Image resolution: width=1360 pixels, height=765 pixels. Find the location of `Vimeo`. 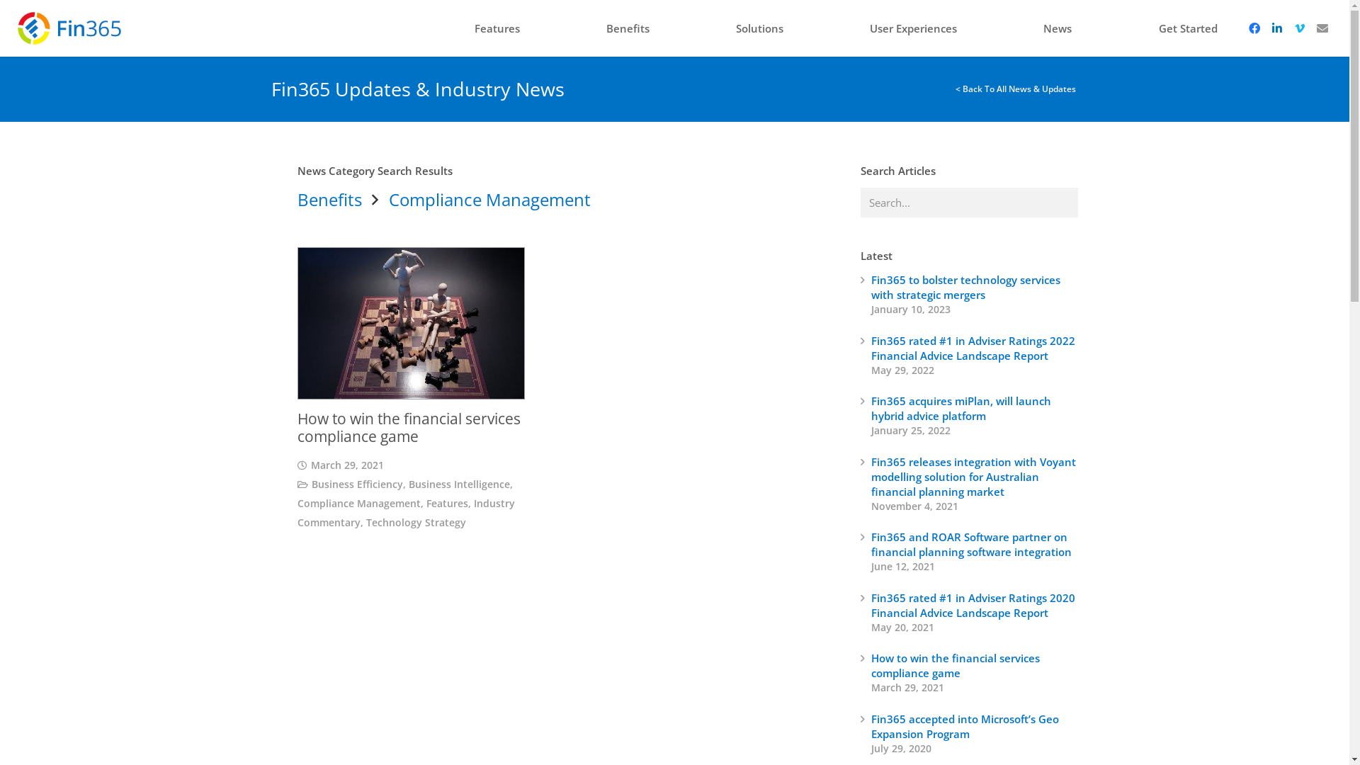

Vimeo is located at coordinates (1299, 28).